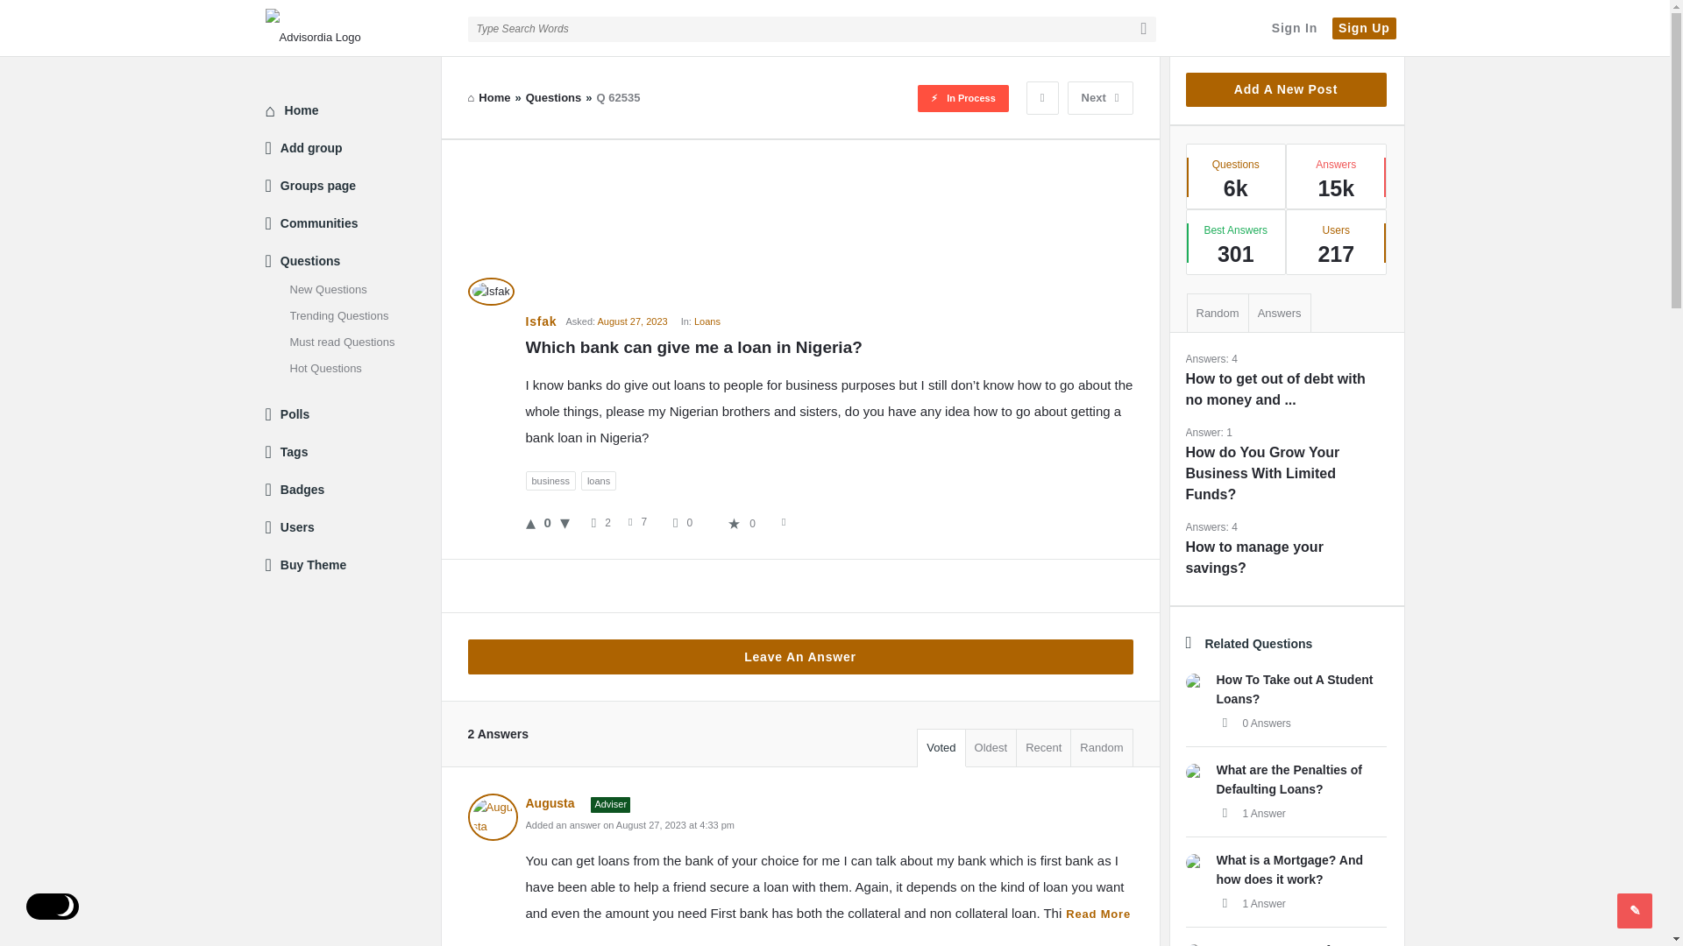 The image size is (1683, 946). I want to click on Advisordia, so click(314, 30).